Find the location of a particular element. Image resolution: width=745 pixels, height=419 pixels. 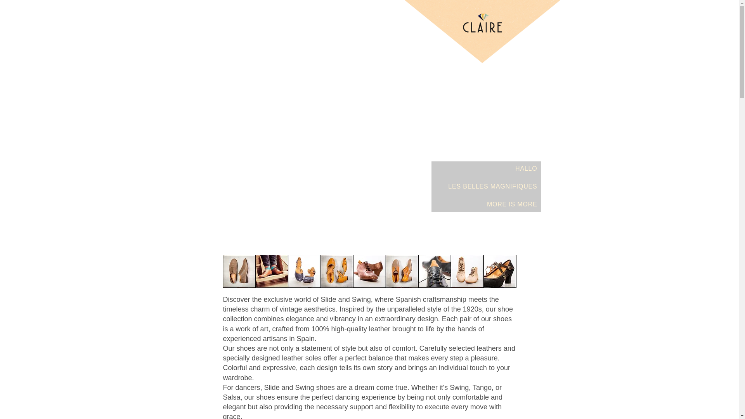

MORE IS MORE is located at coordinates (486, 204).